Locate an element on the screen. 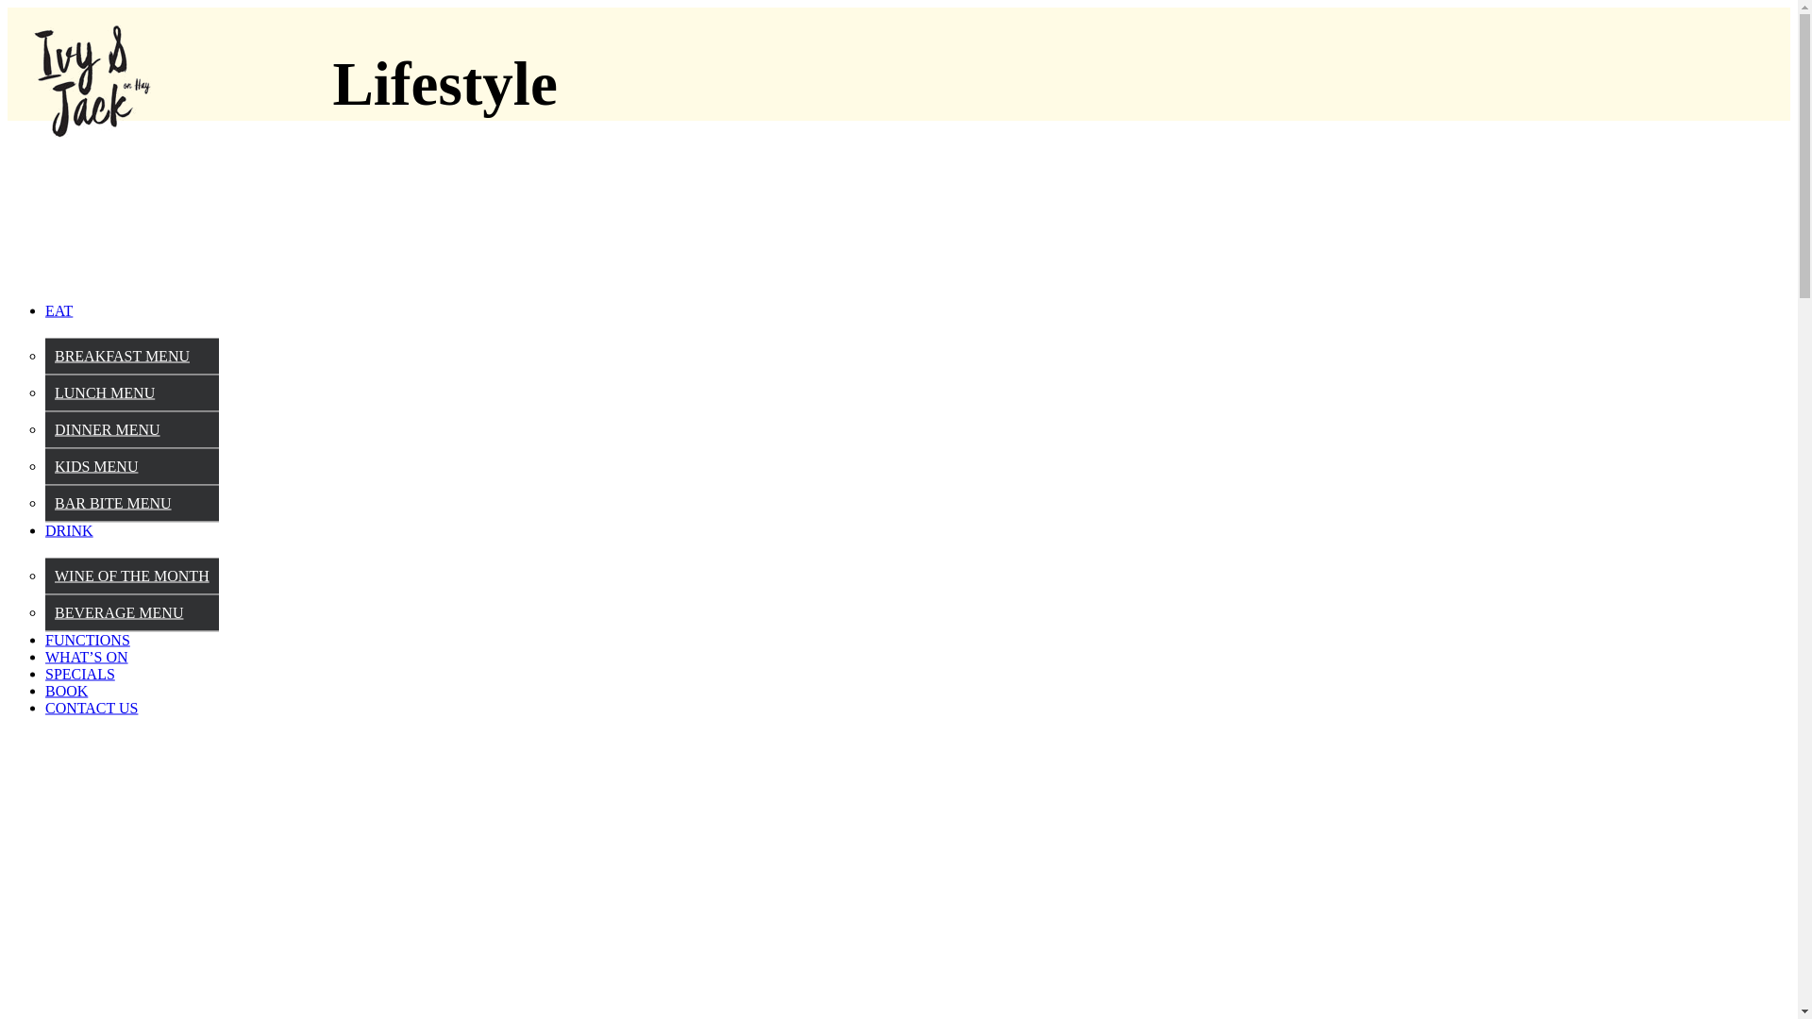  DINNER MENU is located at coordinates (108, 428).